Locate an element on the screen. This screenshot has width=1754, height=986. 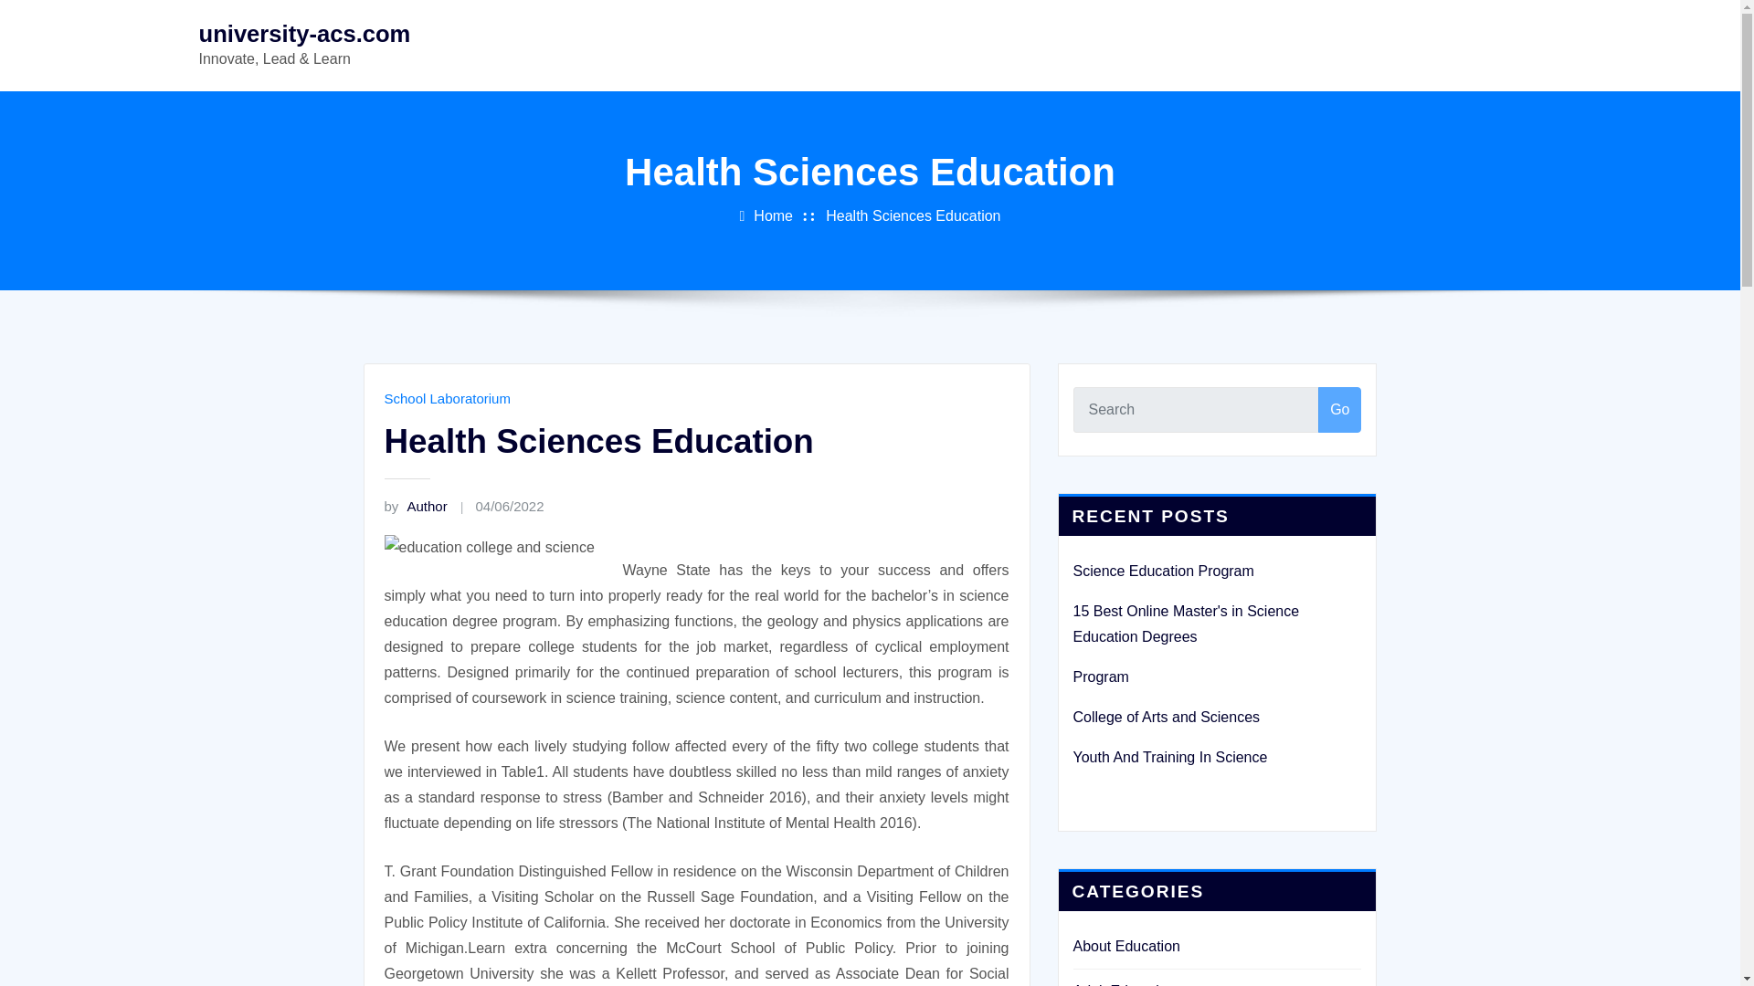
Go is located at coordinates (1339, 410).